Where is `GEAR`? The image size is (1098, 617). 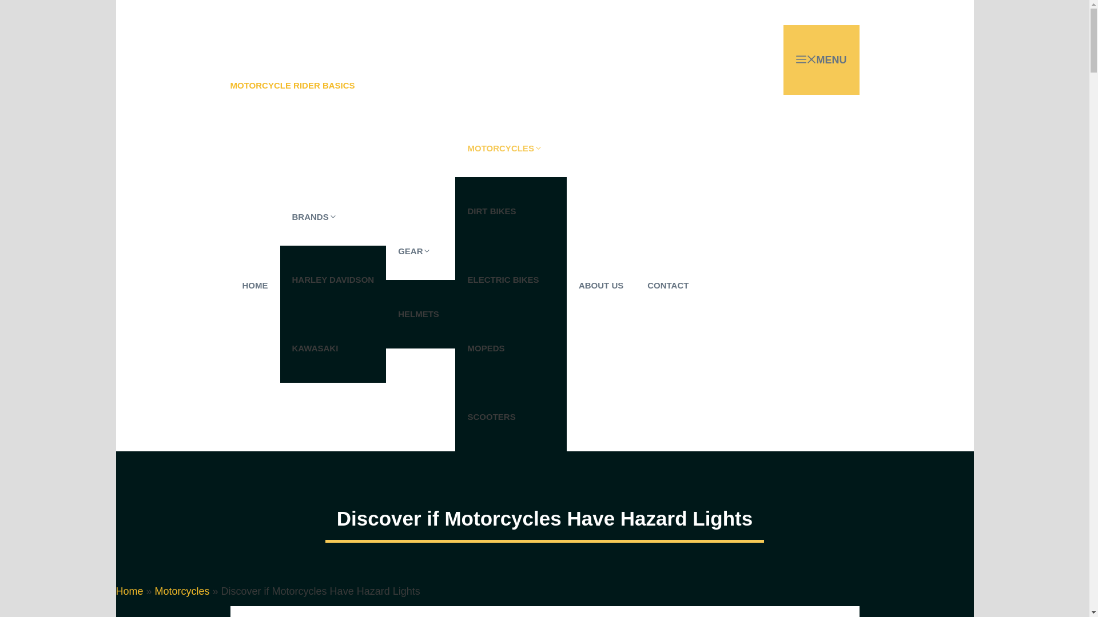
GEAR is located at coordinates (421, 251).